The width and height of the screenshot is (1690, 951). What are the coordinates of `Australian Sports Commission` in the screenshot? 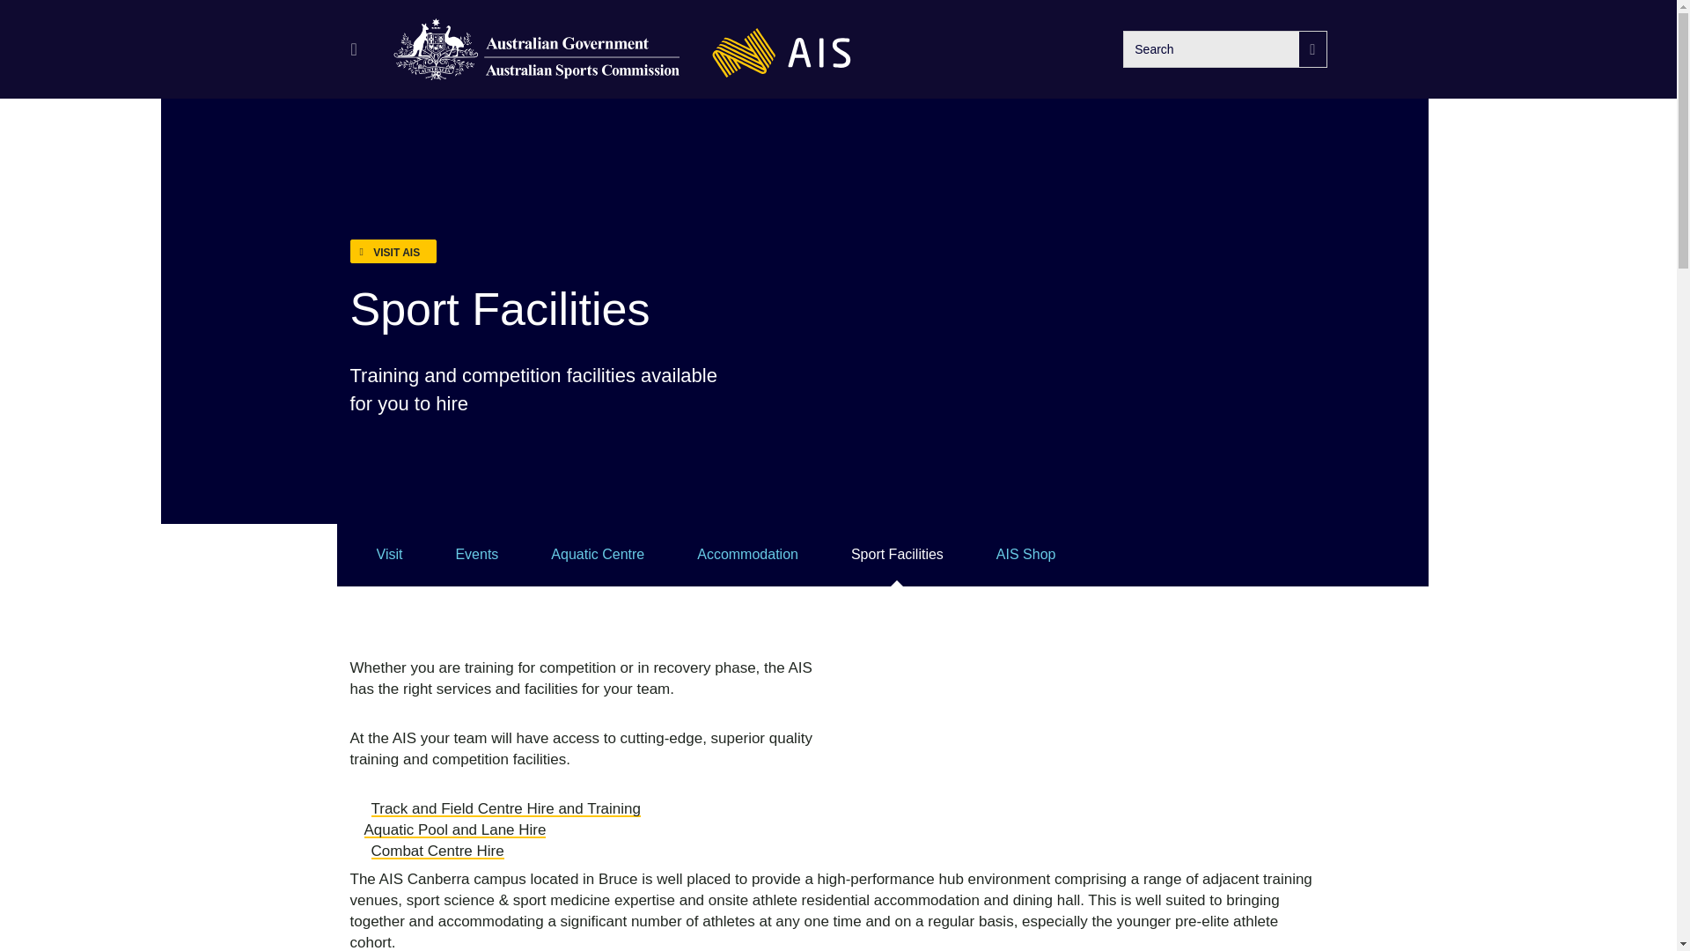 It's located at (537, 49).